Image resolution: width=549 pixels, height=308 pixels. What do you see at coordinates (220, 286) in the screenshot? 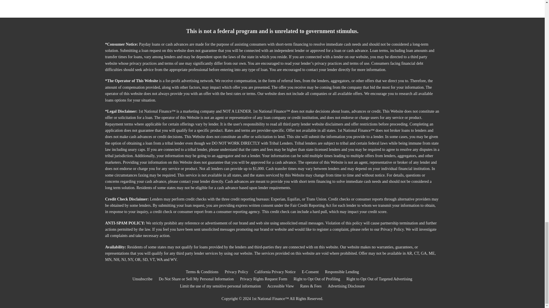
I see `Limit the use of my sensitive personal information` at bounding box center [220, 286].